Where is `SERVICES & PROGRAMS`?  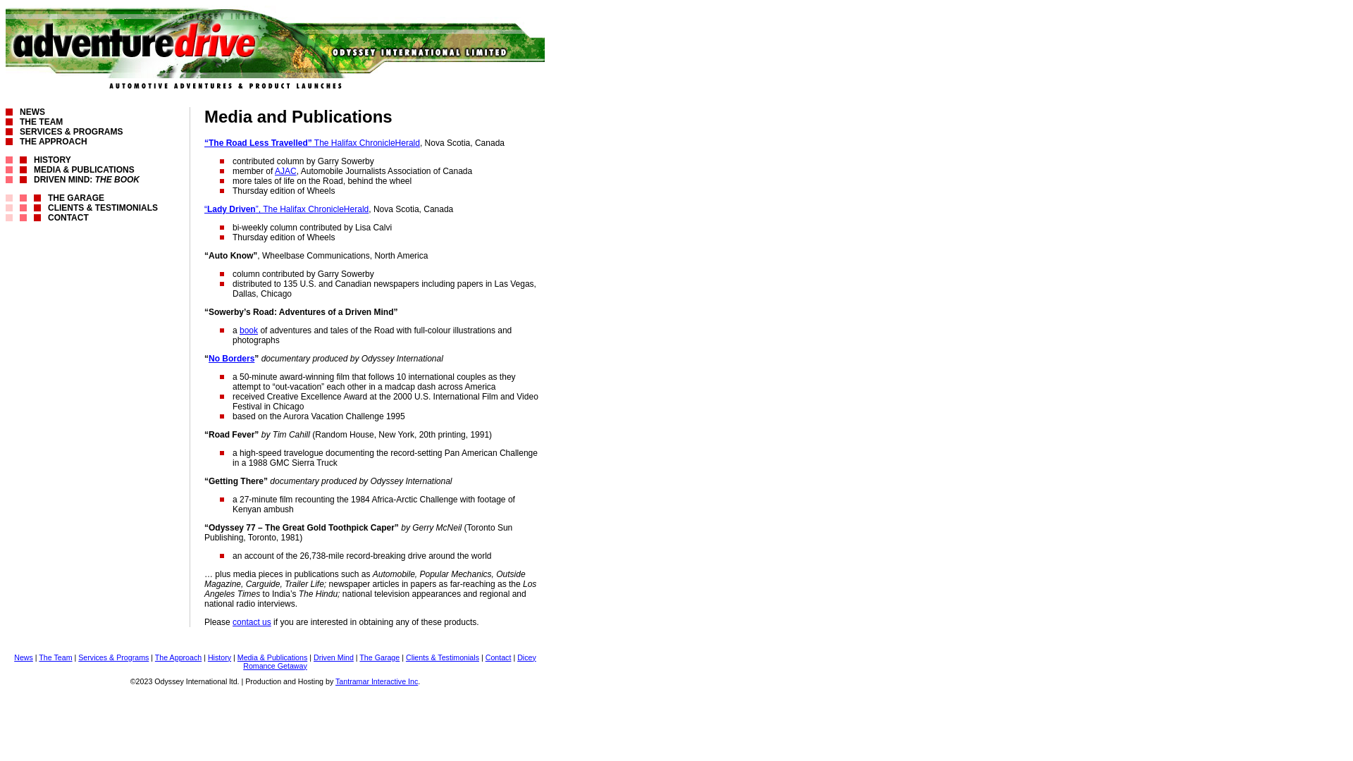
SERVICES & PROGRAMS is located at coordinates (71, 132).